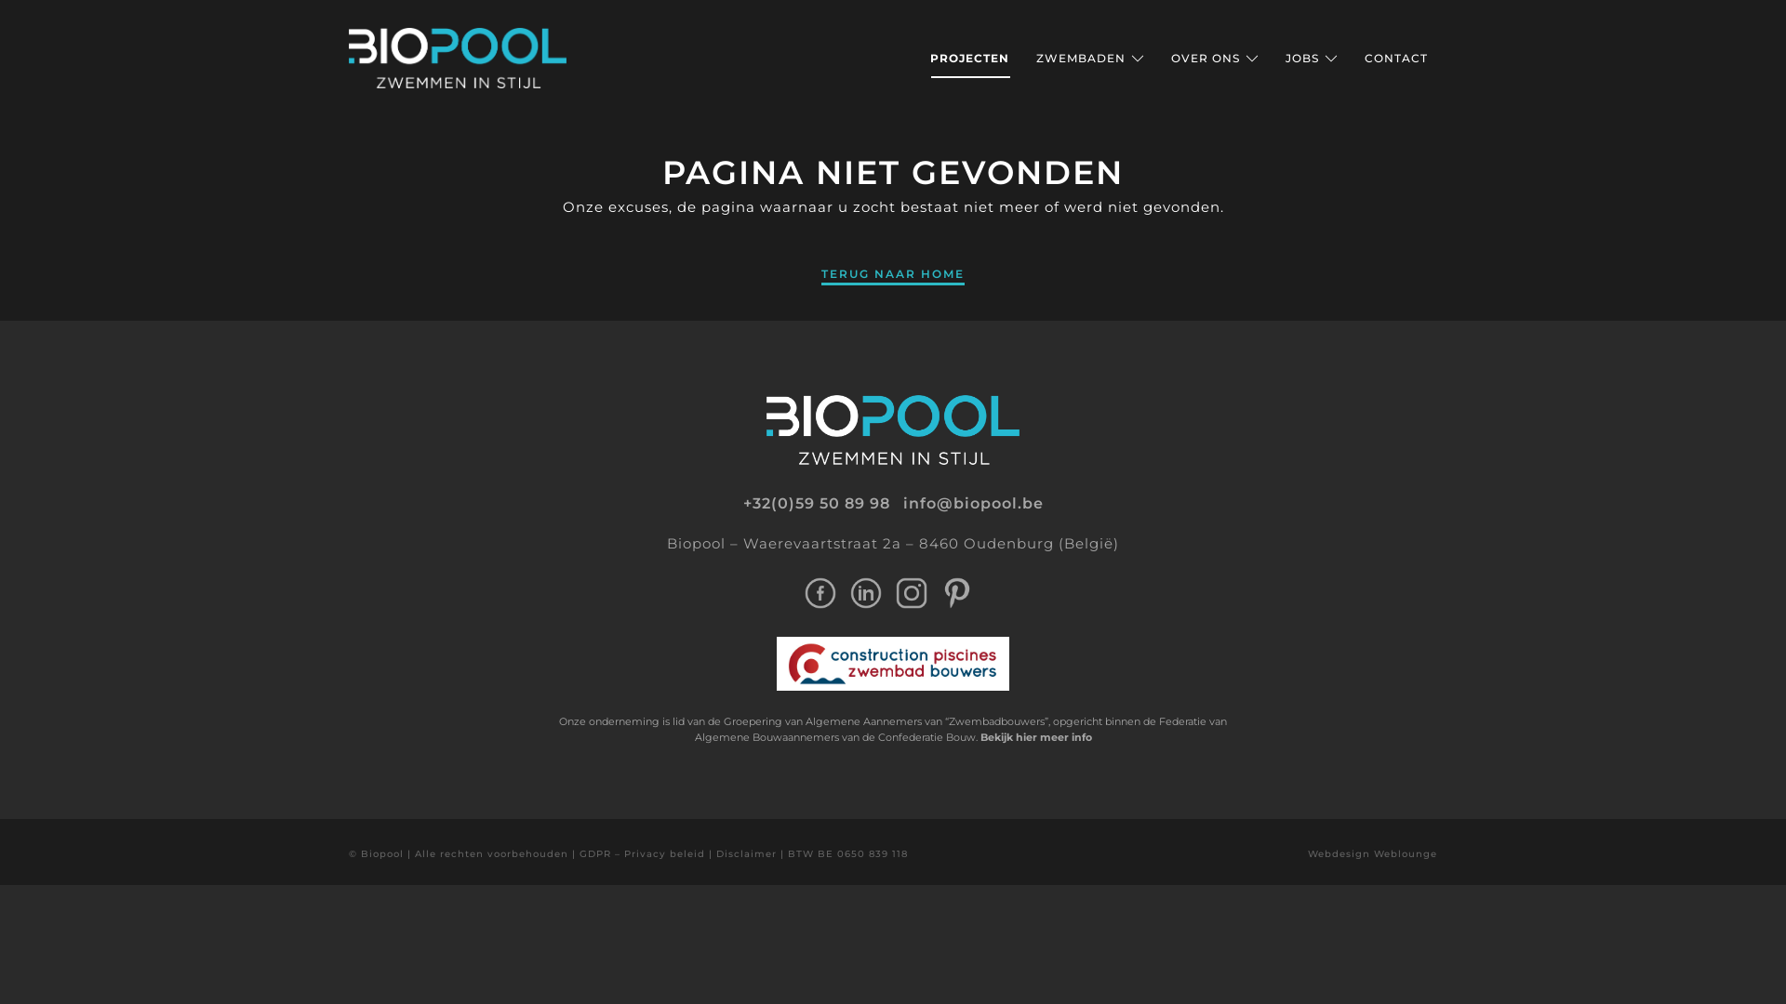 The image size is (1786, 1004). What do you see at coordinates (820, 591) in the screenshot?
I see `Volg Biopool op Facebook` at bounding box center [820, 591].